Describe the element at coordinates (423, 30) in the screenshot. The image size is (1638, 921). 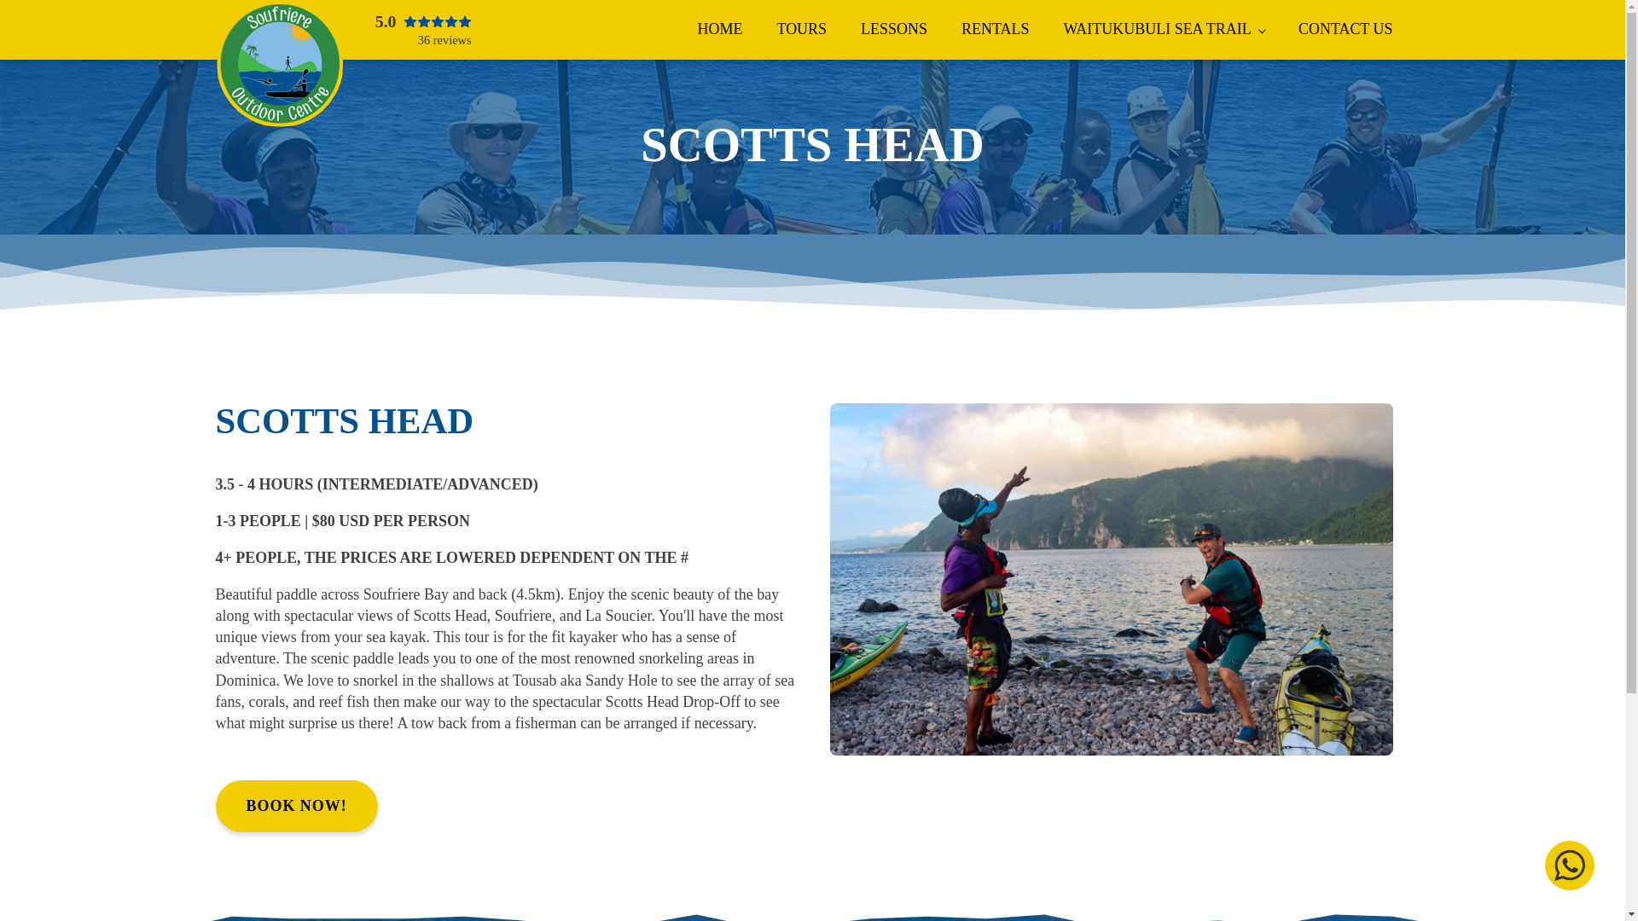
I see `CONTACT US` at that location.